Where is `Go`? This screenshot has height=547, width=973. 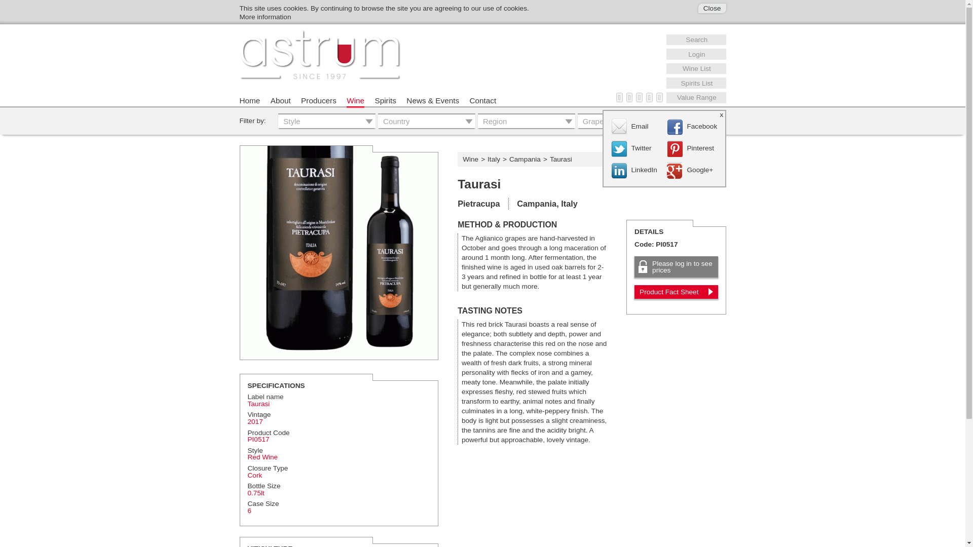 Go is located at coordinates (701, 121).